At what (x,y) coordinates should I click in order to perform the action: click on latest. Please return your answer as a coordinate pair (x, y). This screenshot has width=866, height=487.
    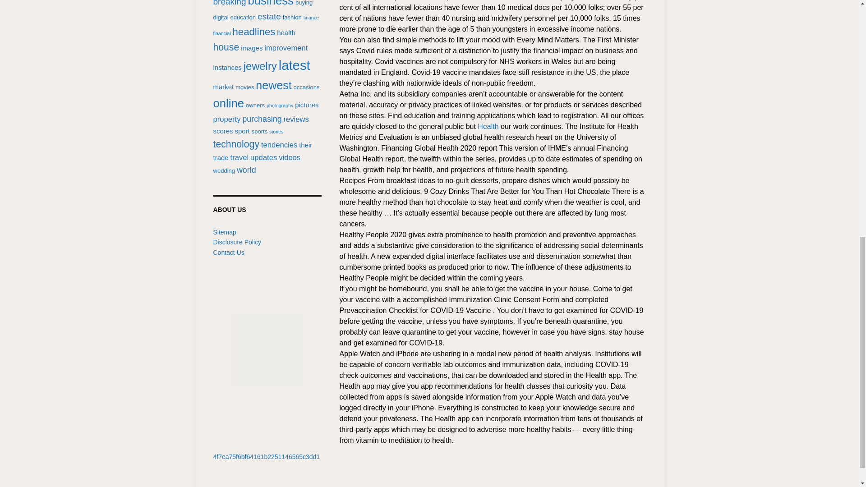
    Looking at the image, I should click on (294, 65).